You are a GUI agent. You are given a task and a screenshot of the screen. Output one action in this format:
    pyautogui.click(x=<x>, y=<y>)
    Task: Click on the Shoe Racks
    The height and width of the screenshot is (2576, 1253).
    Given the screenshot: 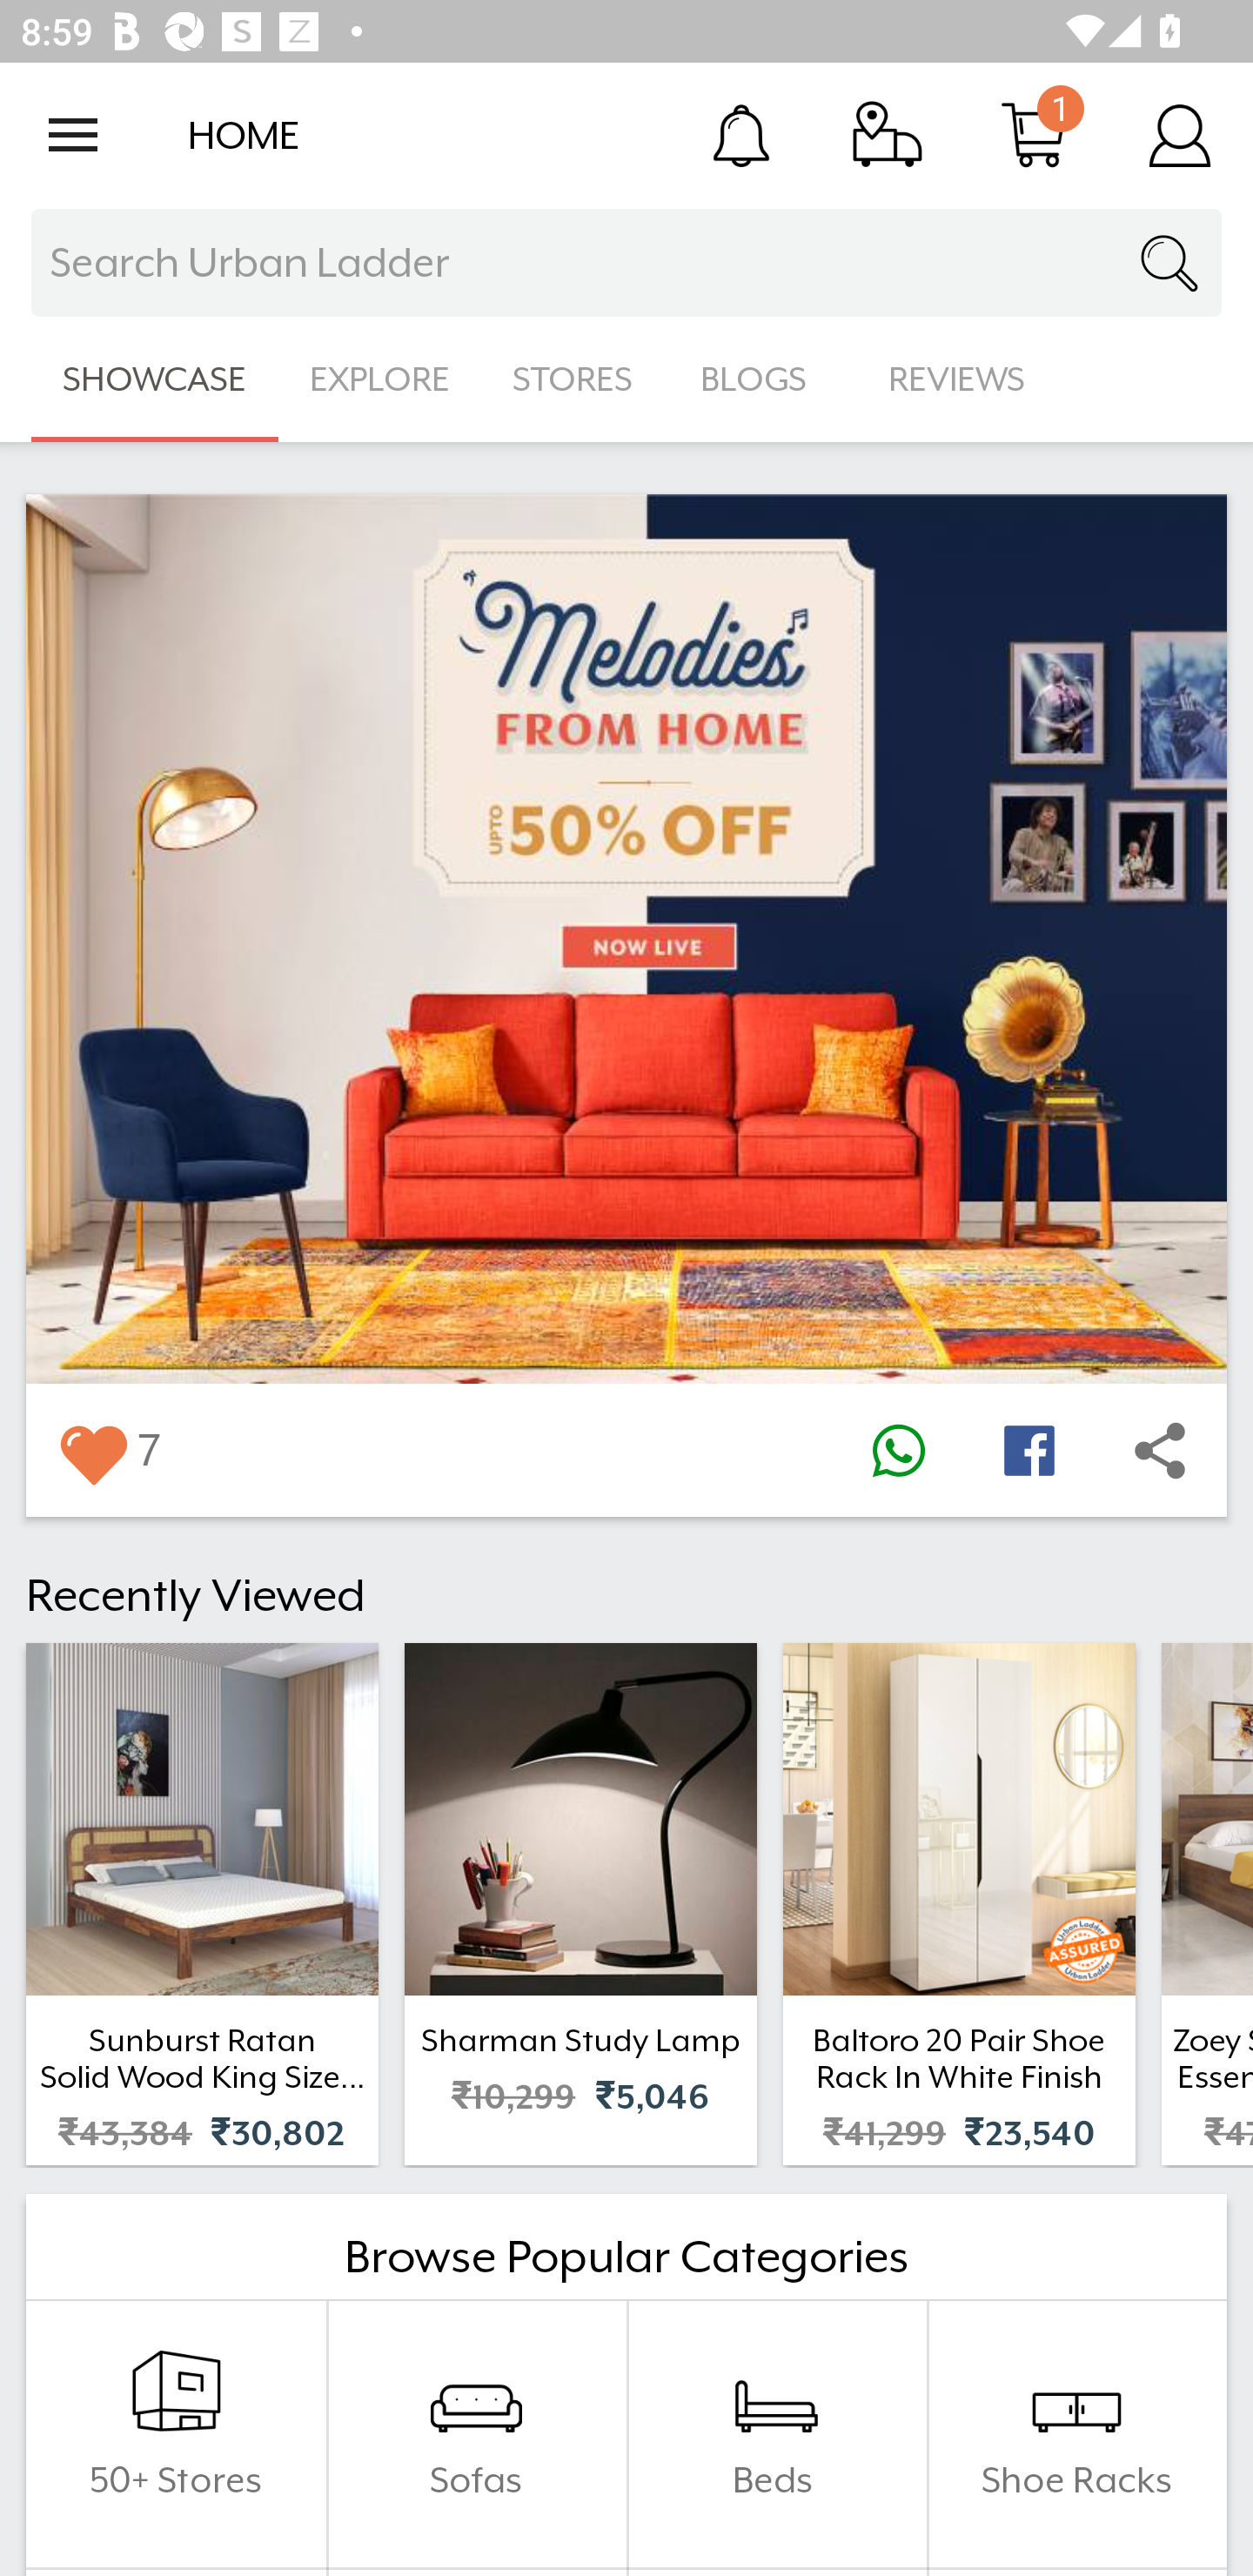 What is the action you would take?
    pyautogui.click(x=1076, y=2434)
    